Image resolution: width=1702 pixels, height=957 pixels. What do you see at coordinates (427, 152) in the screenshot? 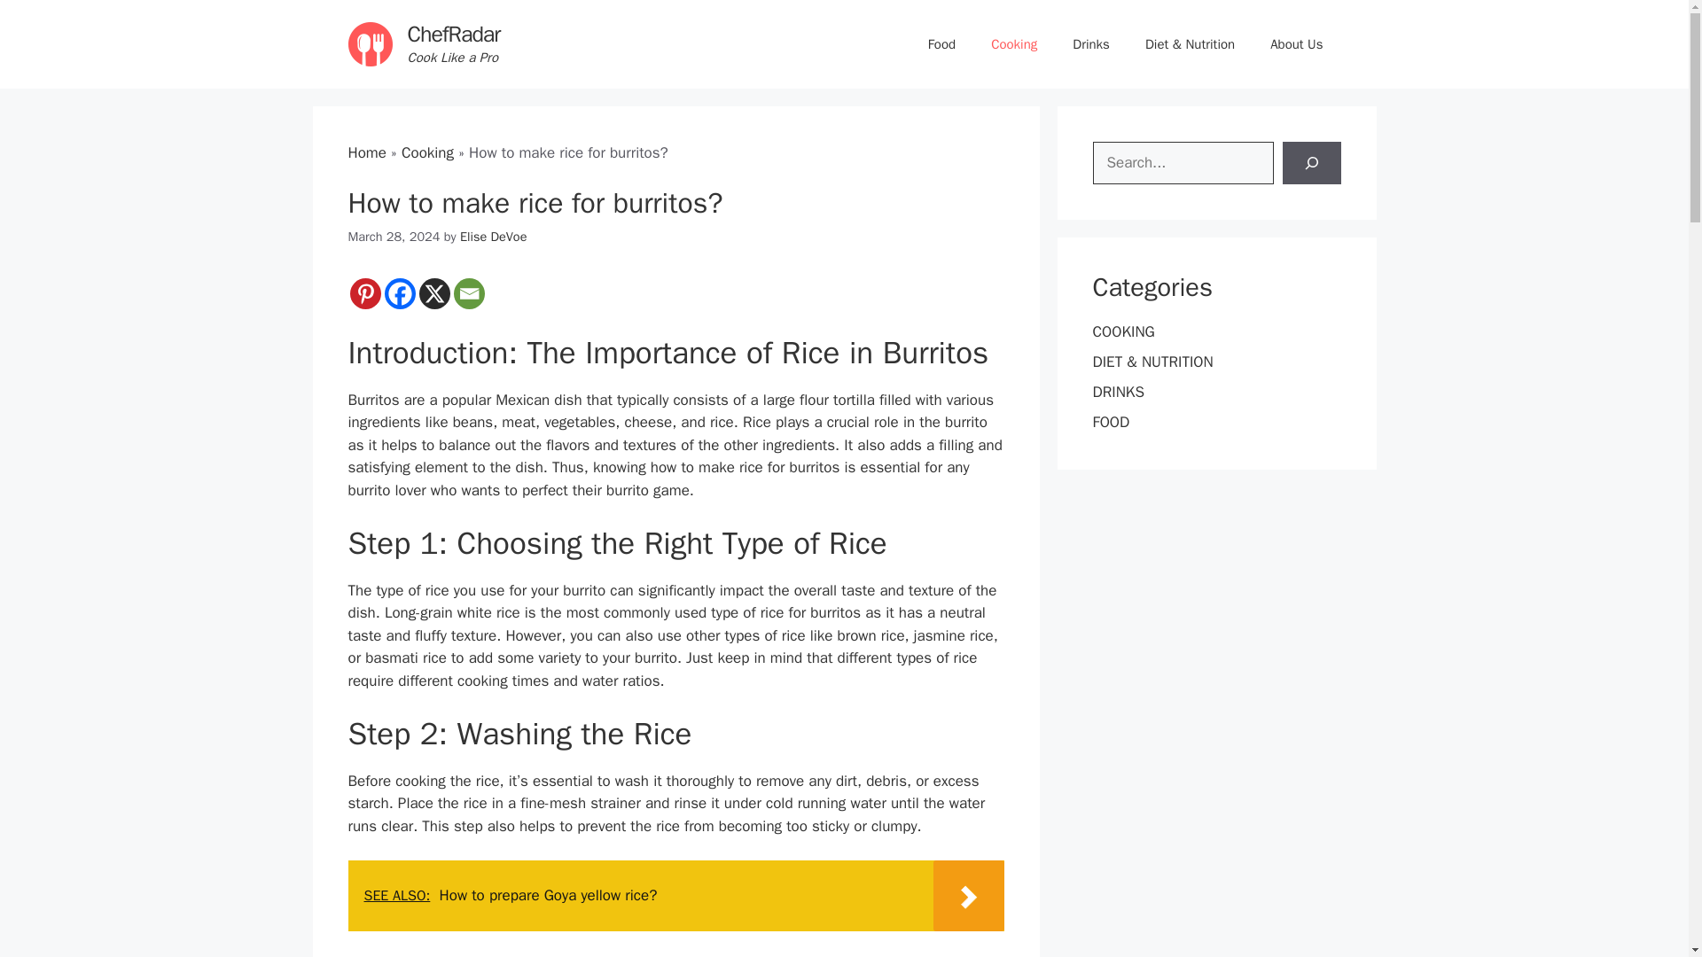
I see `Cooking` at bounding box center [427, 152].